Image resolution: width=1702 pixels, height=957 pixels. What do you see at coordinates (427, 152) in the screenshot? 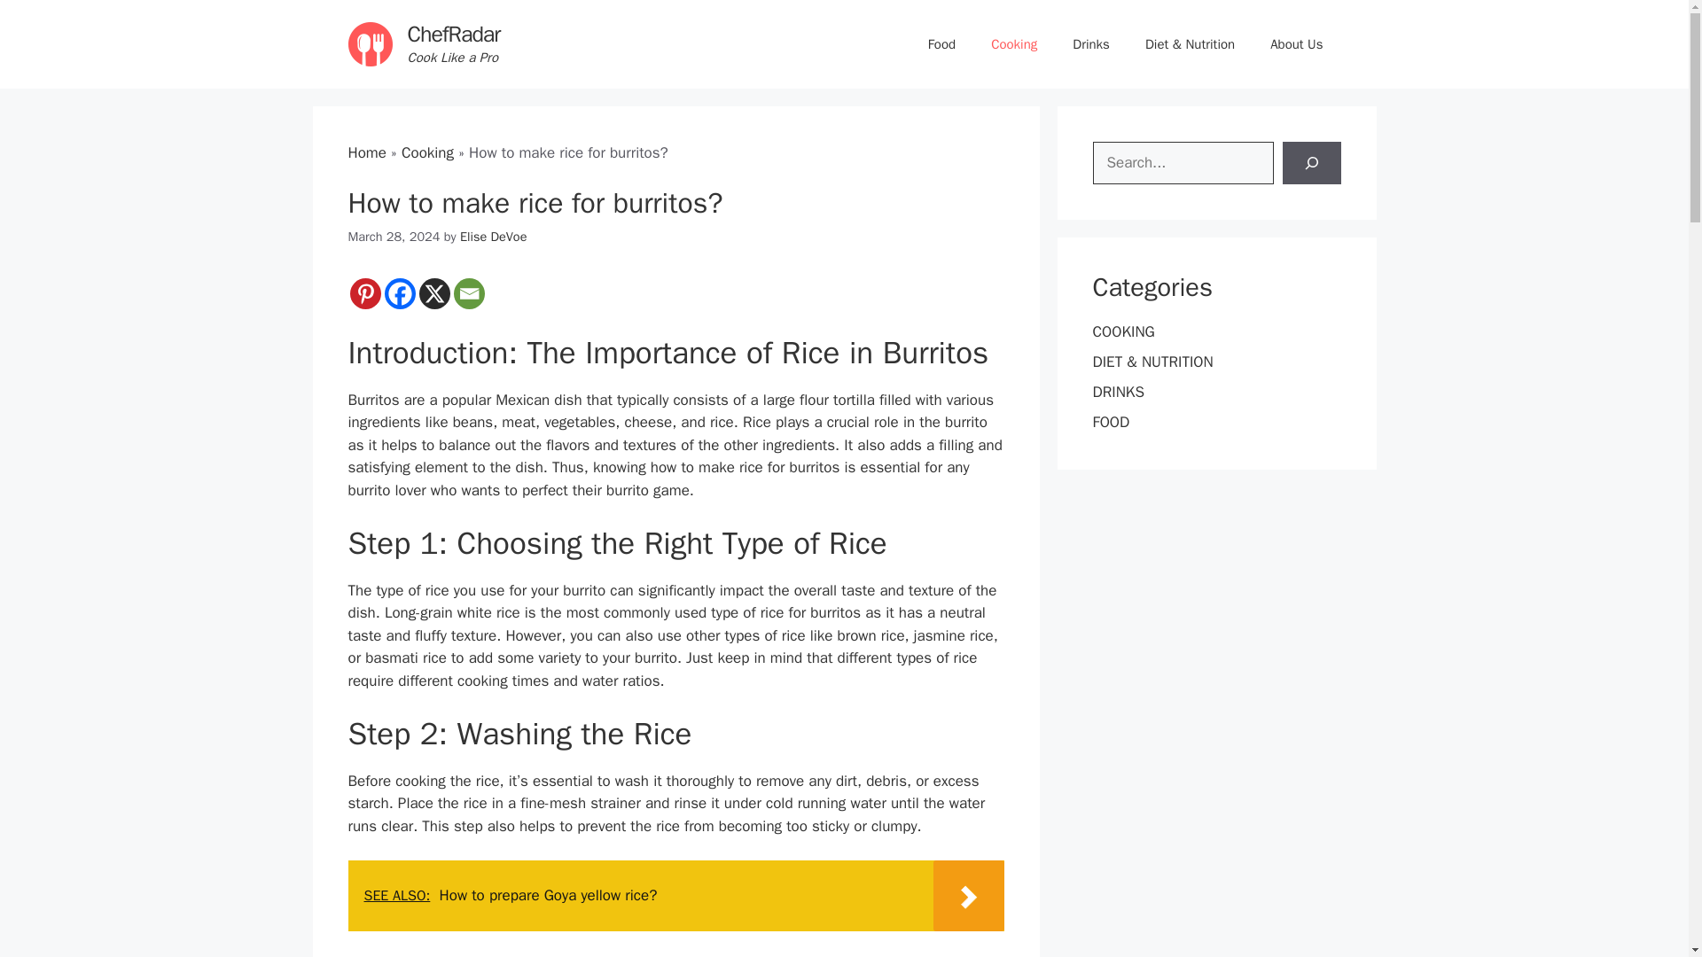
I see `Cooking` at bounding box center [427, 152].